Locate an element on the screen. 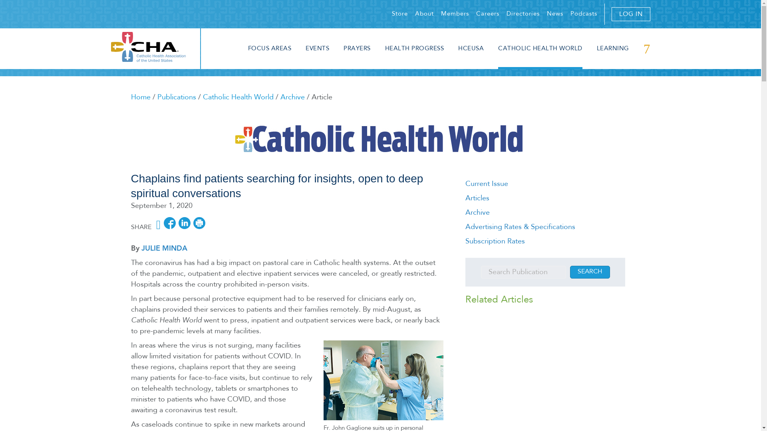 The width and height of the screenshot is (767, 431). News is located at coordinates (554, 14).